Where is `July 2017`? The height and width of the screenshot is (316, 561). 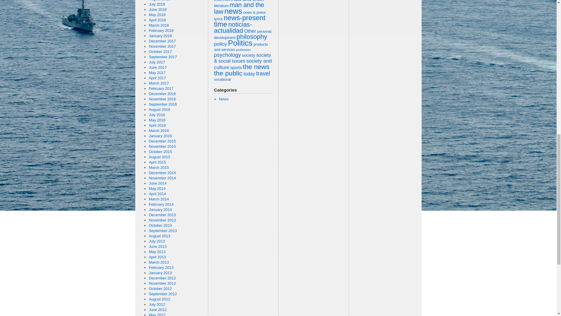
July 2017 is located at coordinates (157, 62).